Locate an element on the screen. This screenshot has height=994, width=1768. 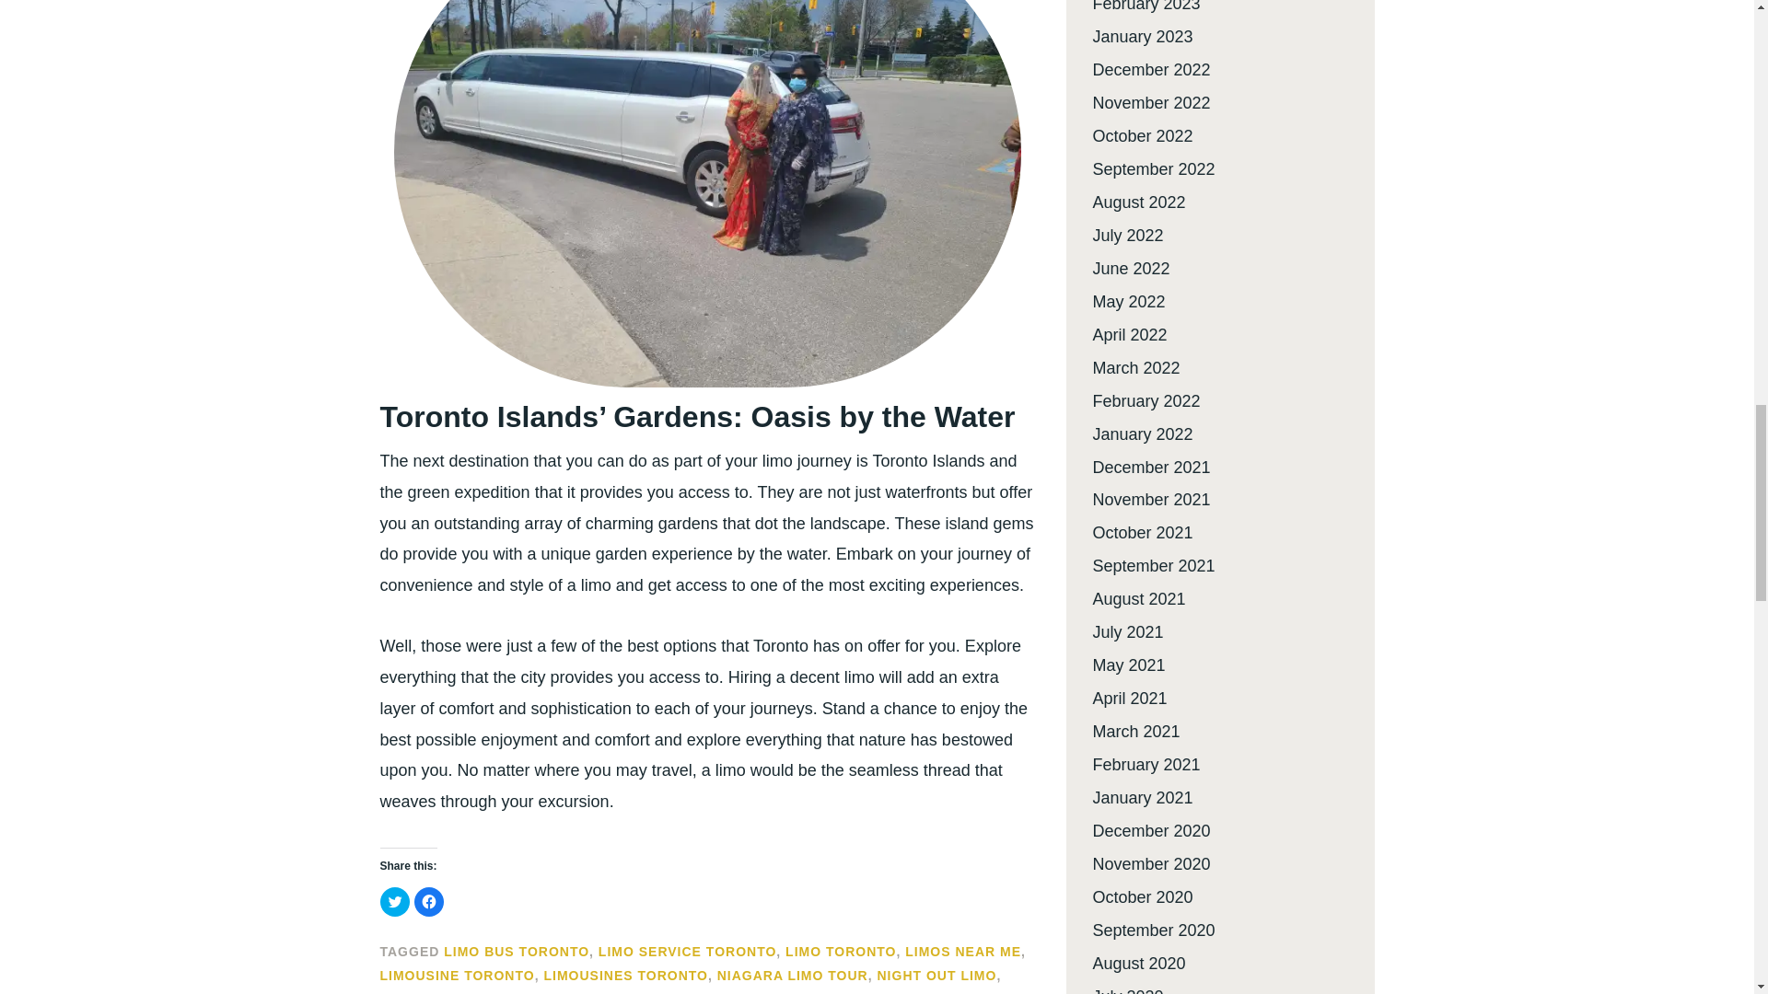
NIAGARA LIMO TOUR is located at coordinates (792, 976).